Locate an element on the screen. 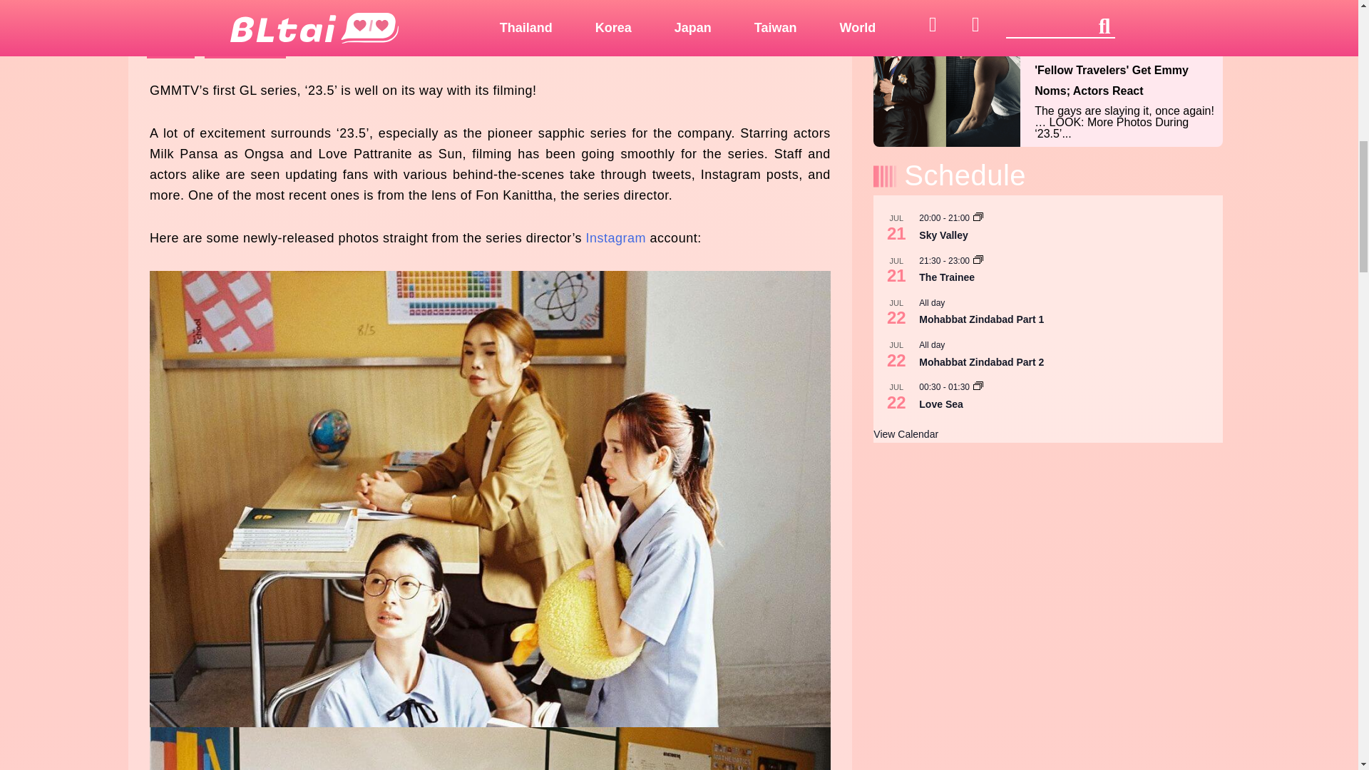  Instagram is located at coordinates (616, 238).